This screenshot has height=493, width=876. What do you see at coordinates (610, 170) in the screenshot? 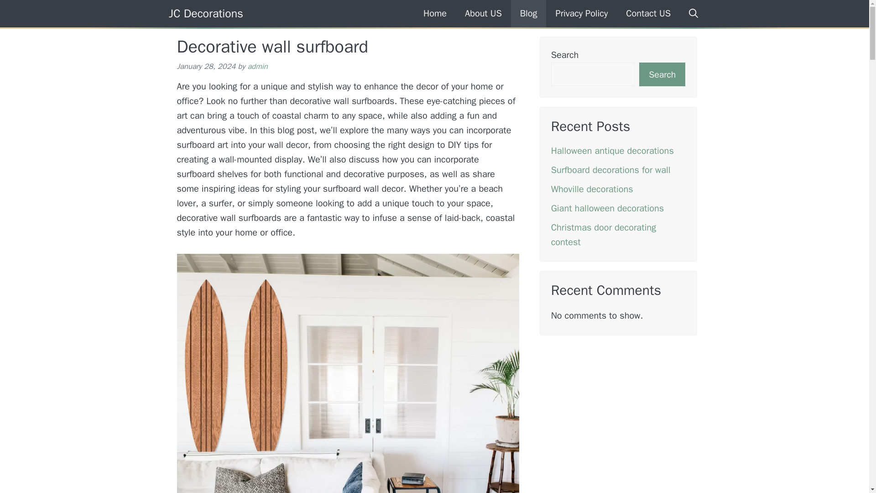
I see `Surfboard decorations for wall` at bounding box center [610, 170].